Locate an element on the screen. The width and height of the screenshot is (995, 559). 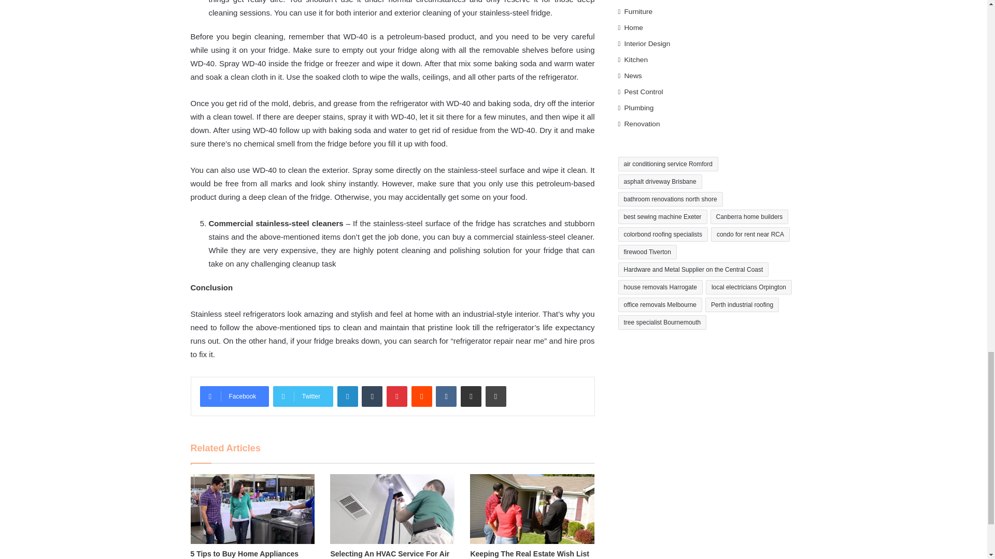
Twitter is located at coordinates (303, 396).